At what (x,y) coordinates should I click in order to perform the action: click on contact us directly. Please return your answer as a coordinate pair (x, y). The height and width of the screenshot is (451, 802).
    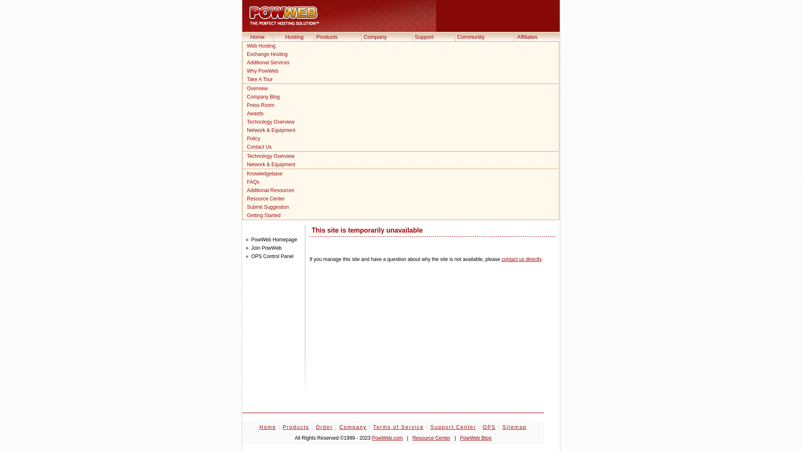
    Looking at the image, I should click on (521, 259).